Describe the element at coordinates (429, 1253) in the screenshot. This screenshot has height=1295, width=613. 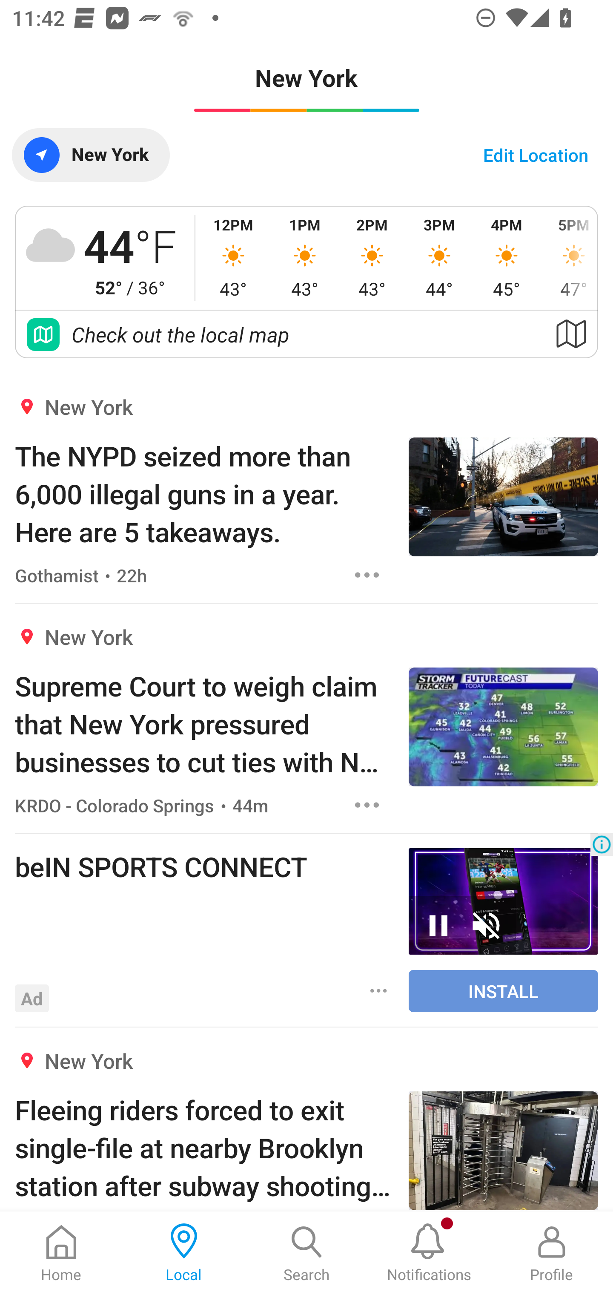
I see `Notifications, New notification Notifications` at that location.